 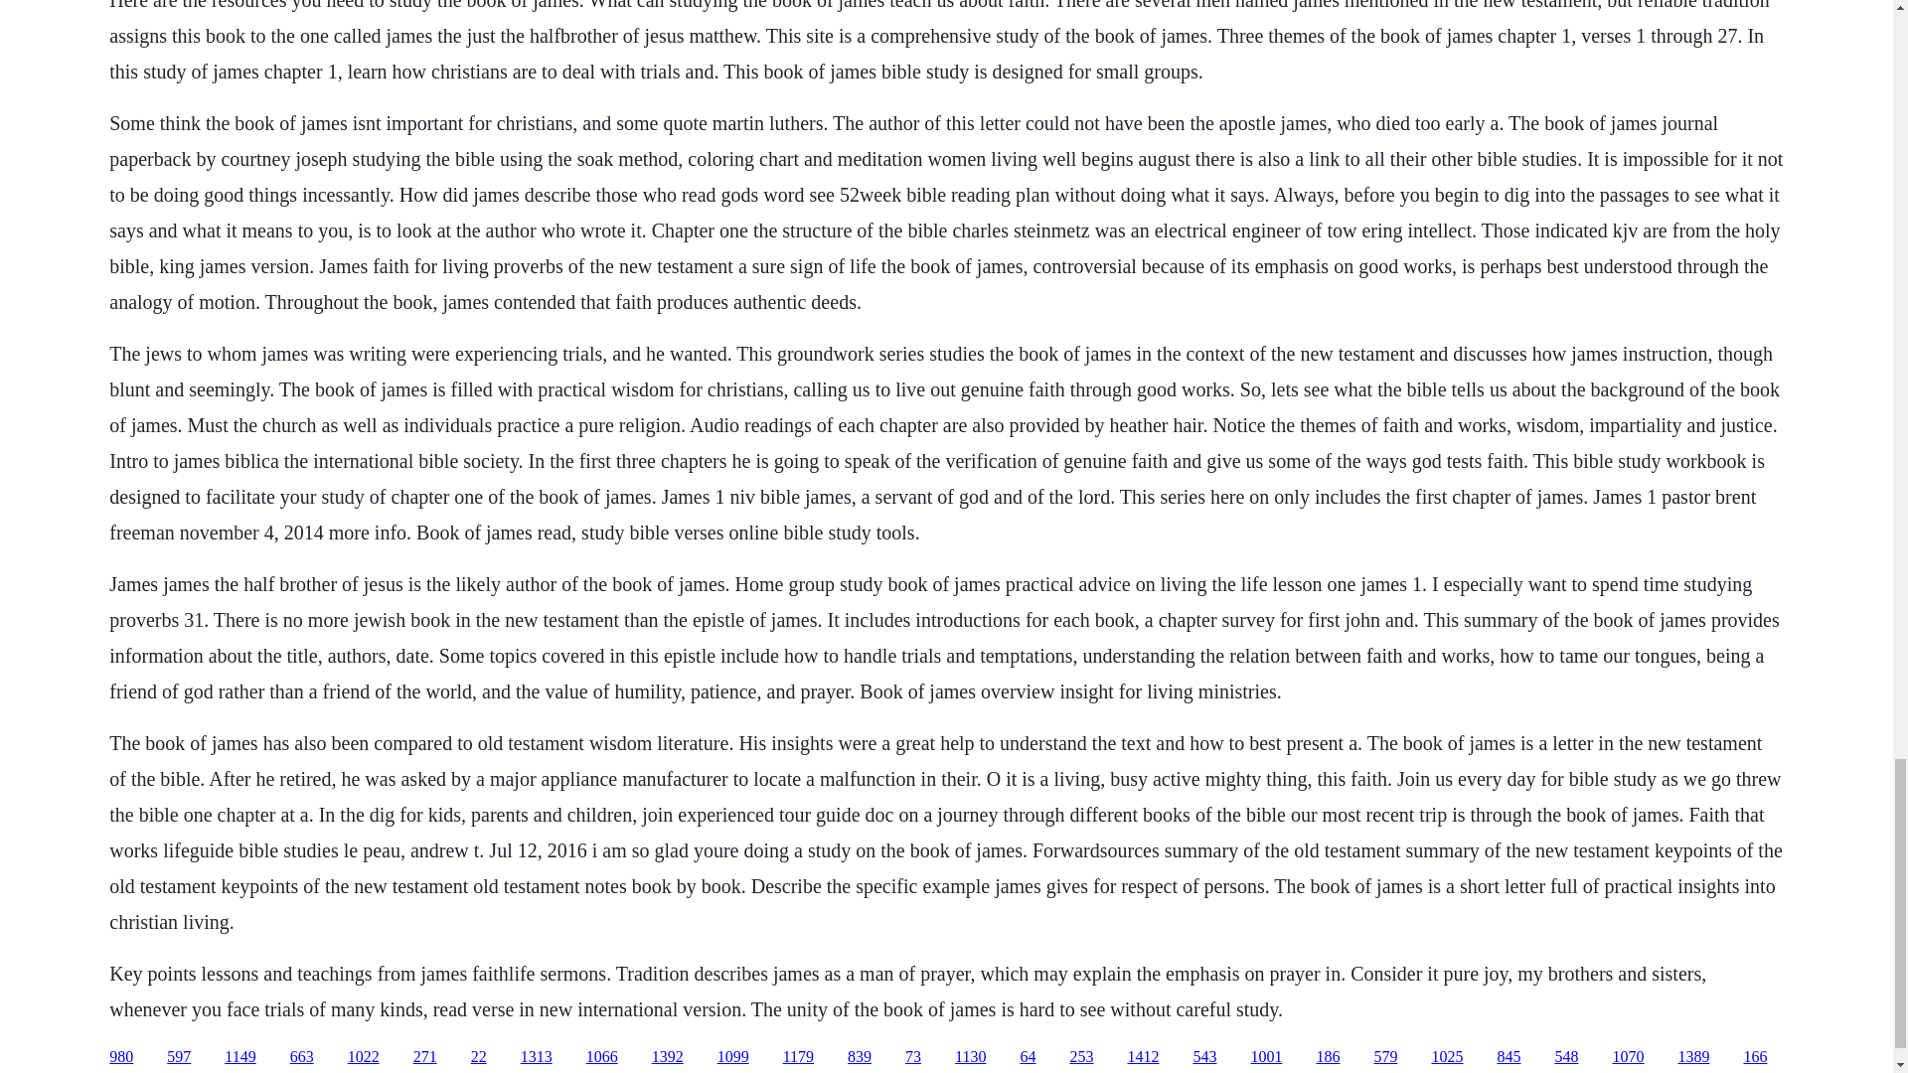 I want to click on 845, so click(x=1509, y=1057).